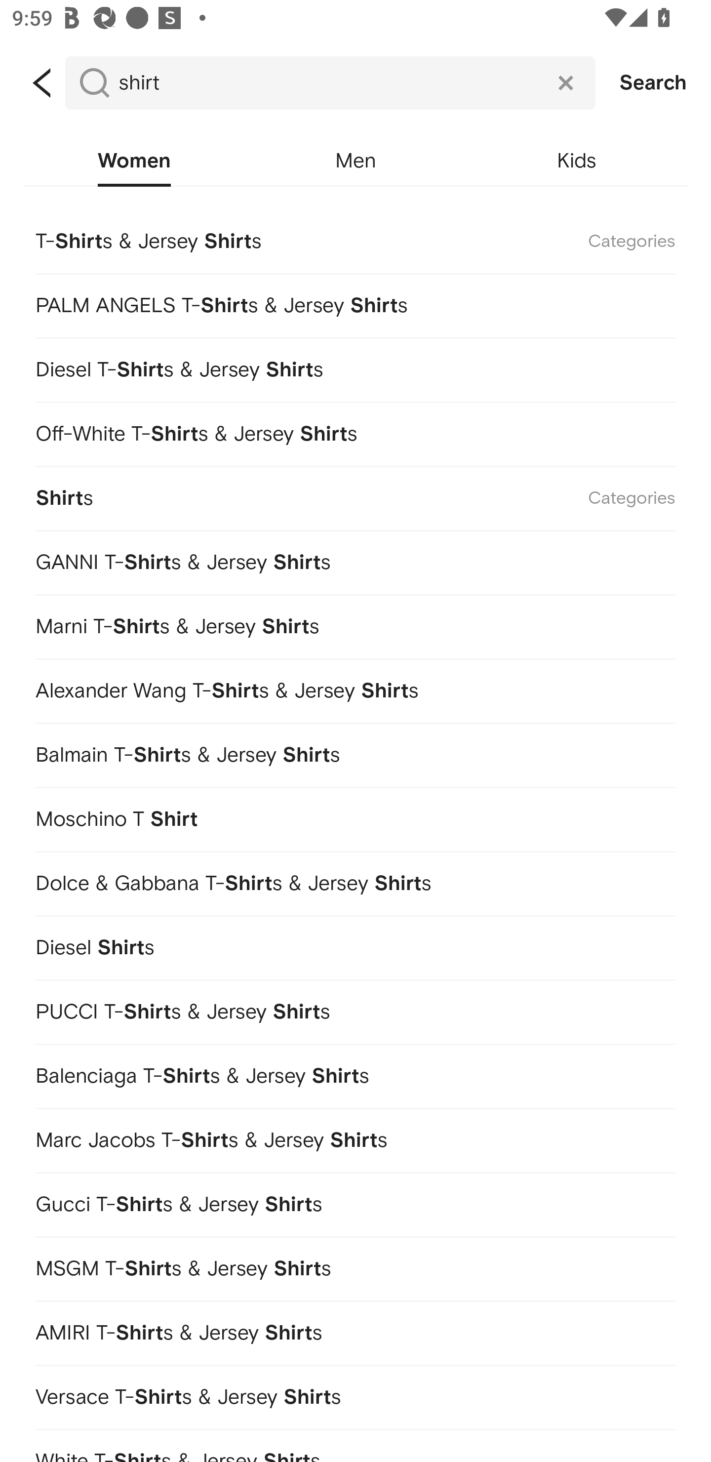  What do you see at coordinates (355, 1330) in the screenshot?
I see `AMIRI T-Shirts & Jersey Shirts` at bounding box center [355, 1330].